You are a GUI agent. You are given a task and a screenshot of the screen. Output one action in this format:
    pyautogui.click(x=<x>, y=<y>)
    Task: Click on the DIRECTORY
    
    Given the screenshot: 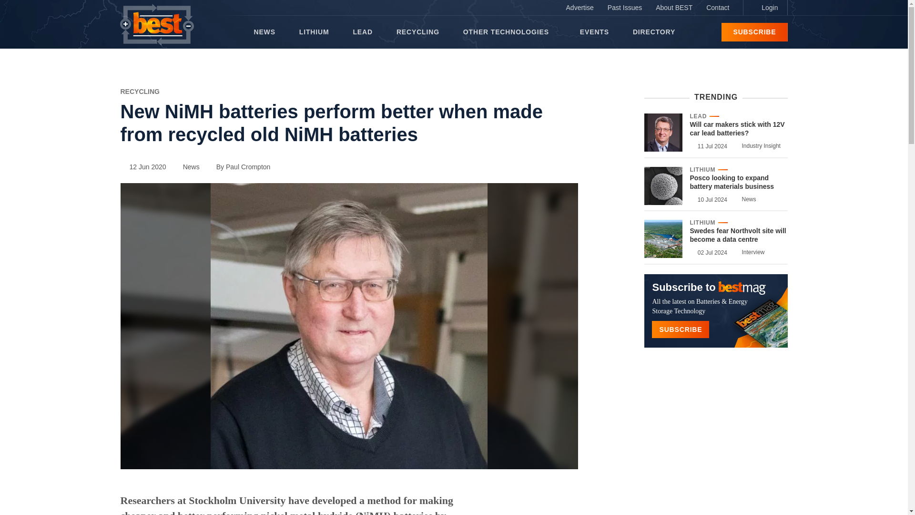 What is the action you would take?
    pyautogui.click(x=654, y=32)
    